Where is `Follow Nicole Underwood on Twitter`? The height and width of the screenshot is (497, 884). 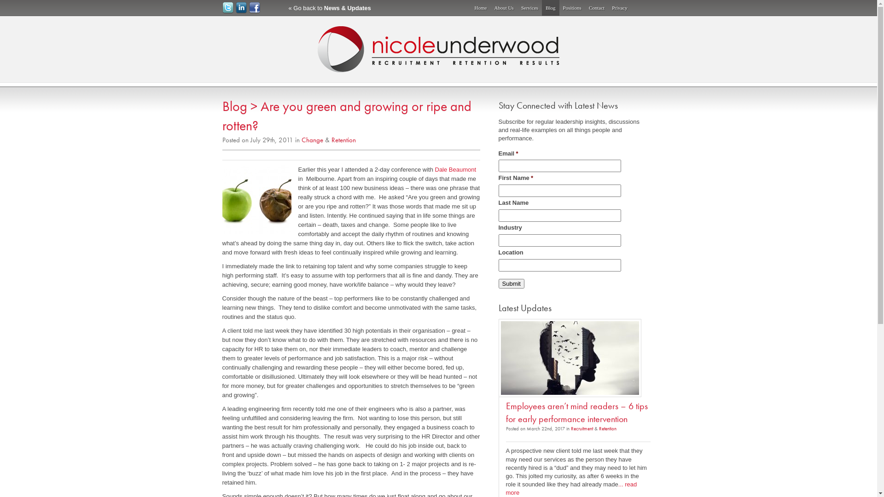 Follow Nicole Underwood on Twitter is located at coordinates (227, 11).